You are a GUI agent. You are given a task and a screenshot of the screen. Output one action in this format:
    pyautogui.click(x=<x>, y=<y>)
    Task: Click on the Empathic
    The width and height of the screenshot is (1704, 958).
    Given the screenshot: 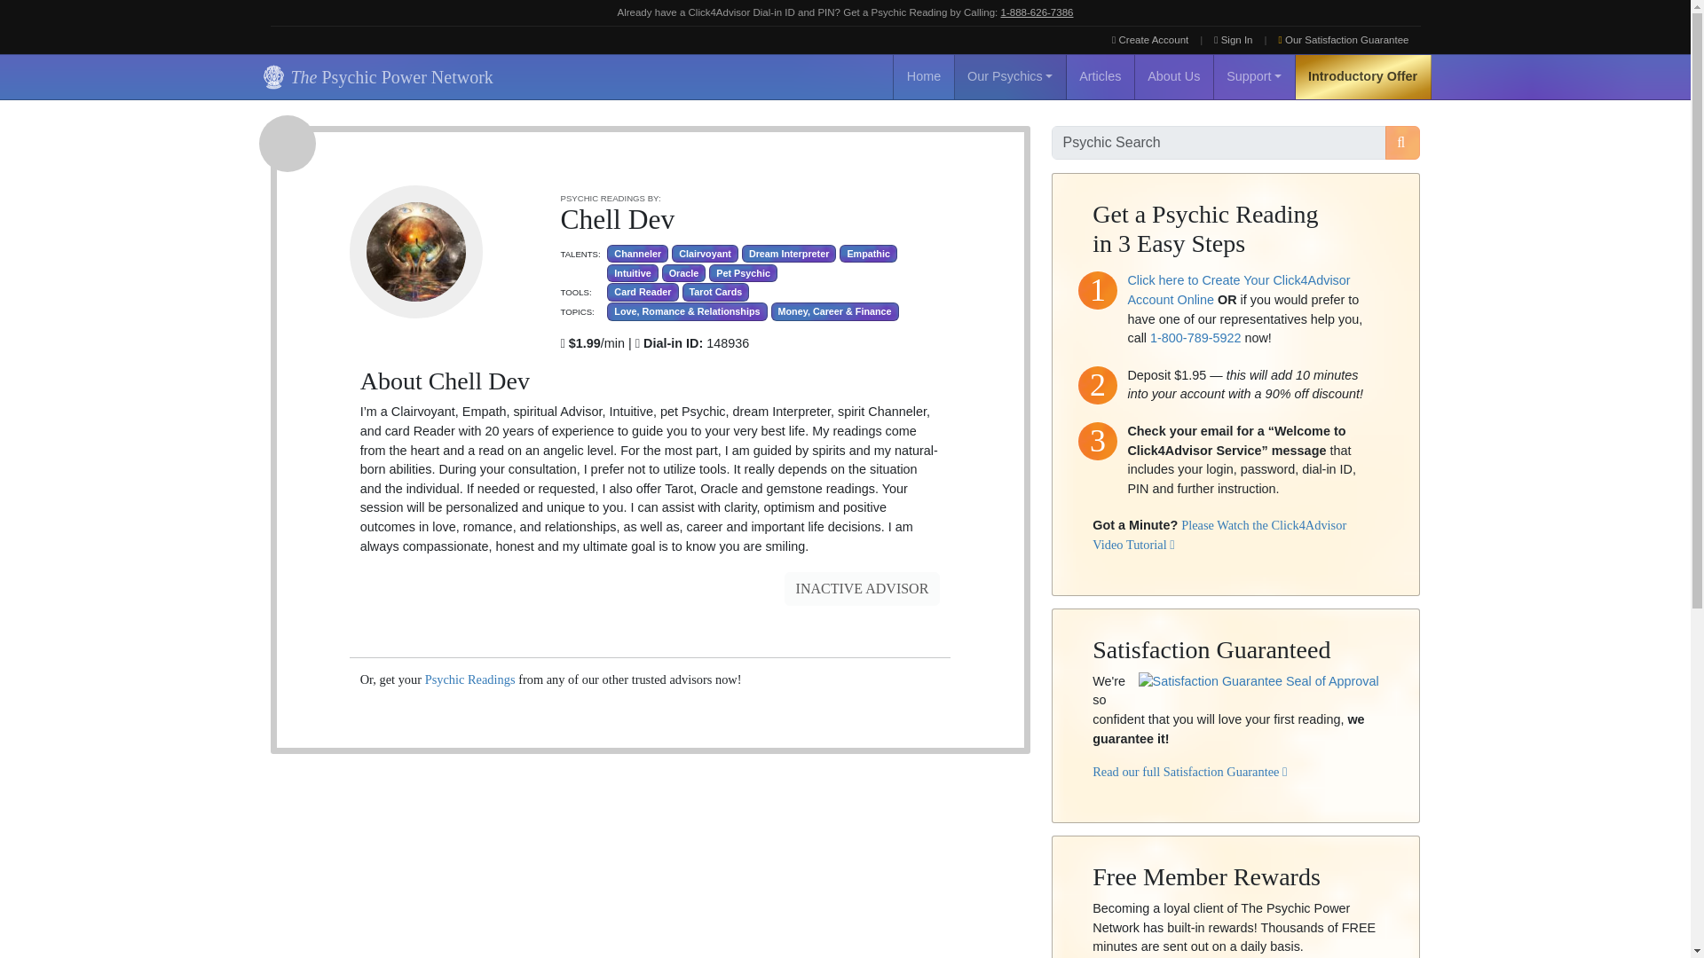 What is the action you would take?
    pyautogui.click(x=868, y=254)
    